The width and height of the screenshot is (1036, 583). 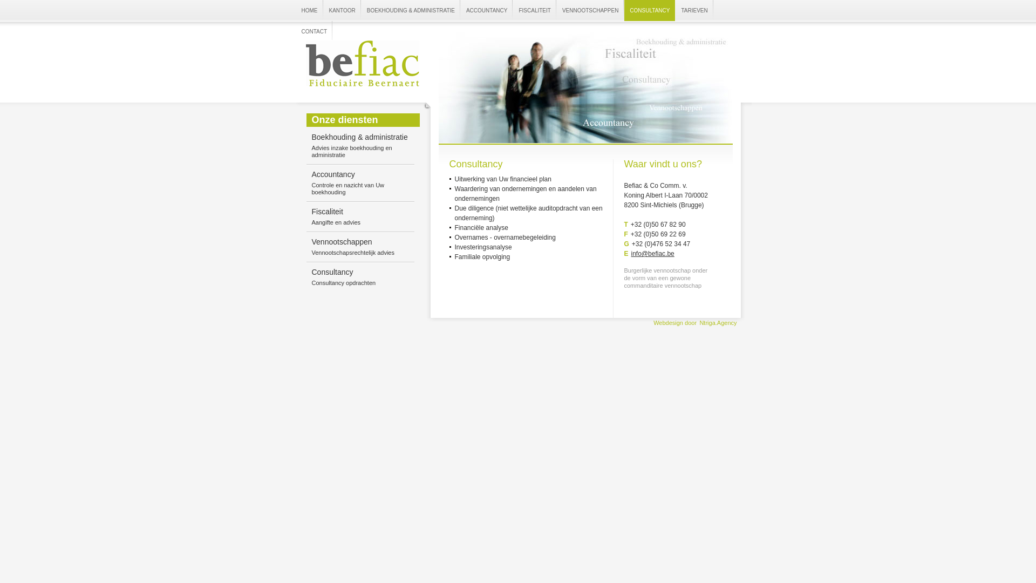 I want to click on TARIEVEN, so click(x=694, y=10).